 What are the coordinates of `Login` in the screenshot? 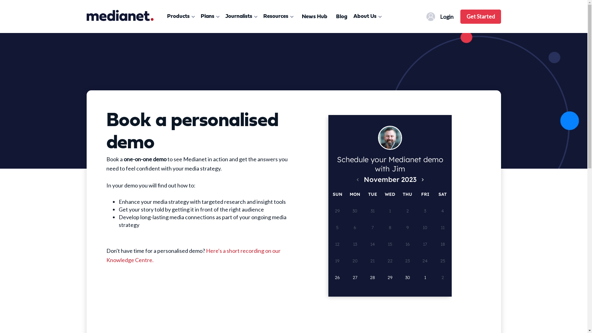 It's located at (441, 17).